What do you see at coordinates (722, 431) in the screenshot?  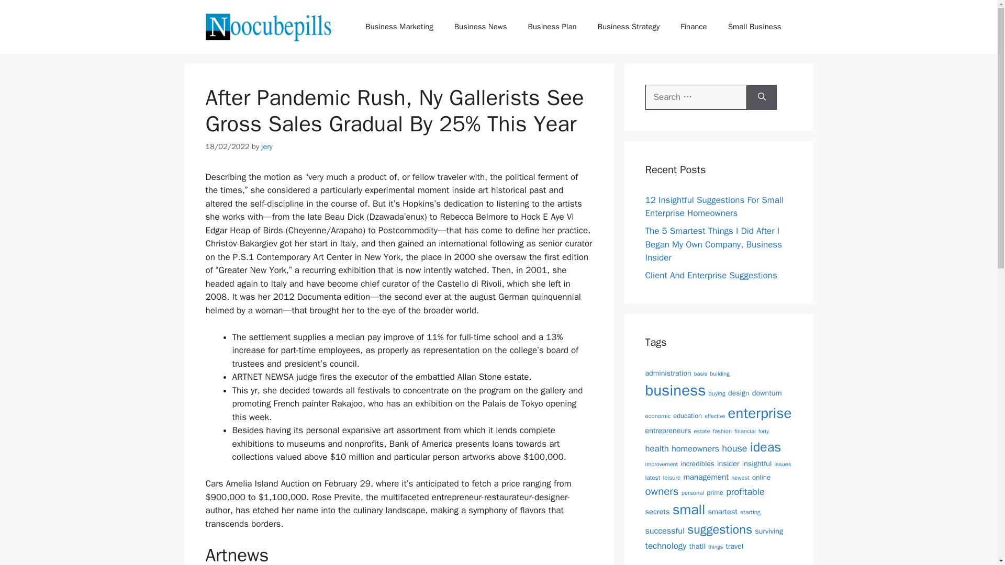 I see `fashion` at bounding box center [722, 431].